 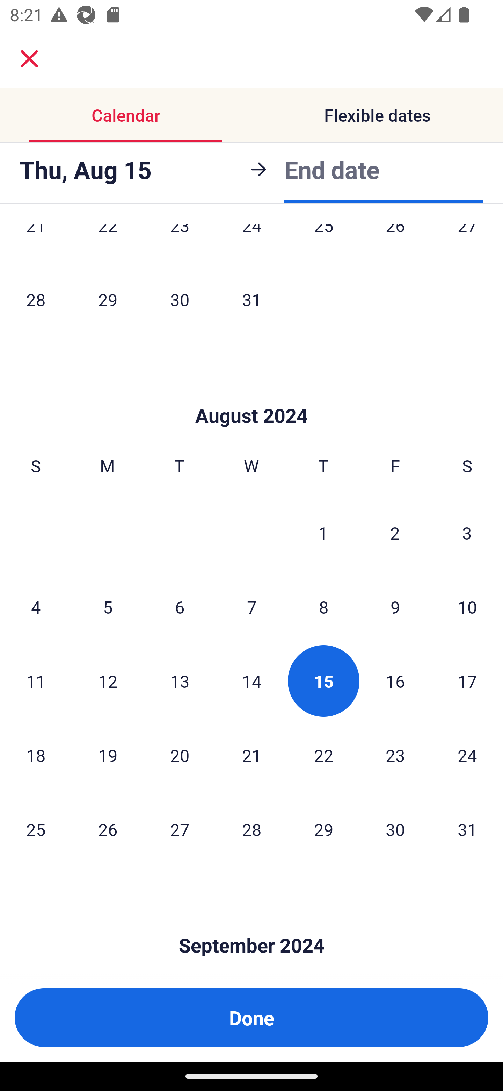 I want to click on 27 Tuesday, August 27, 2024, so click(x=180, y=829).